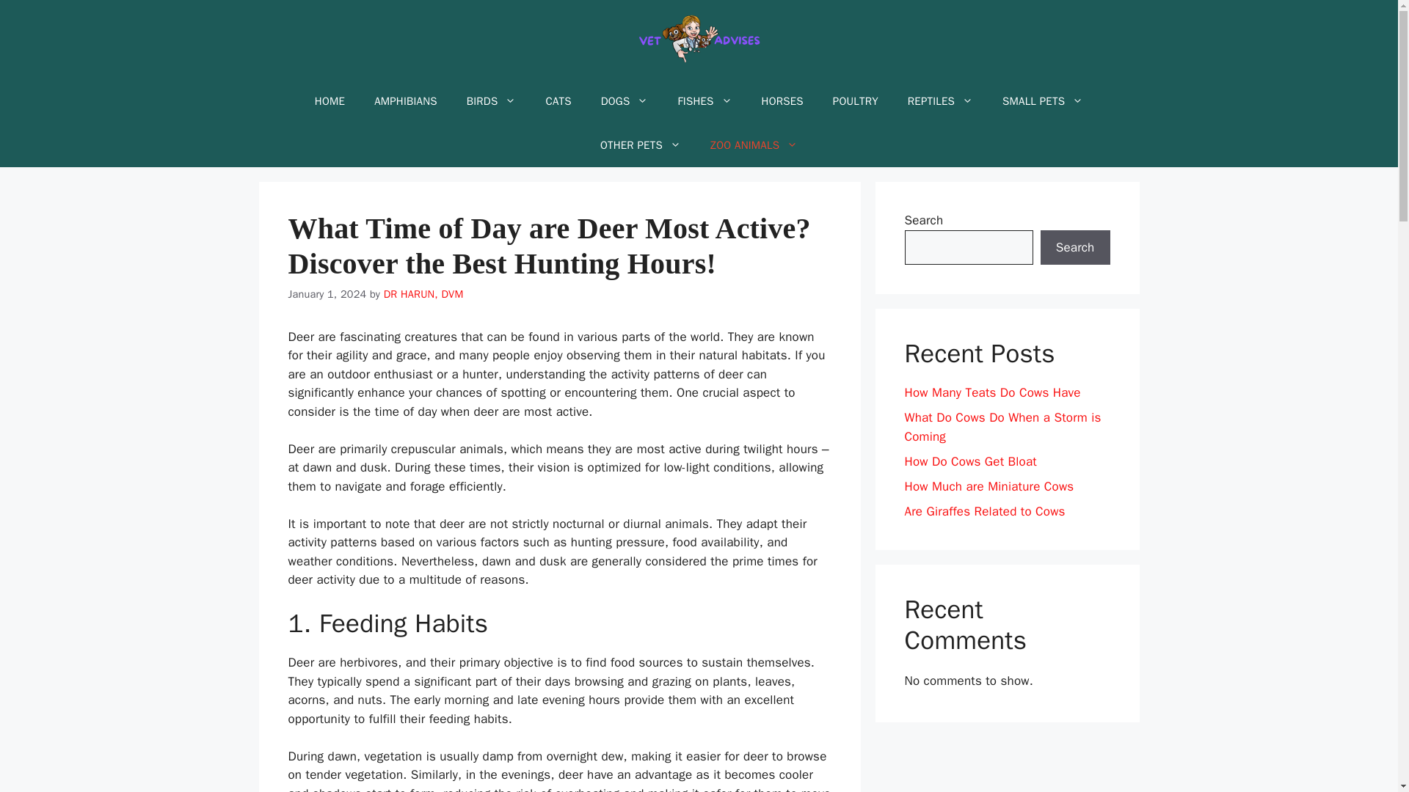 This screenshot has width=1409, height=792. What do you see at coordinates (641, 145) in the screenshot?
I see `OTHER PETS` at bounding box center [641, 145].